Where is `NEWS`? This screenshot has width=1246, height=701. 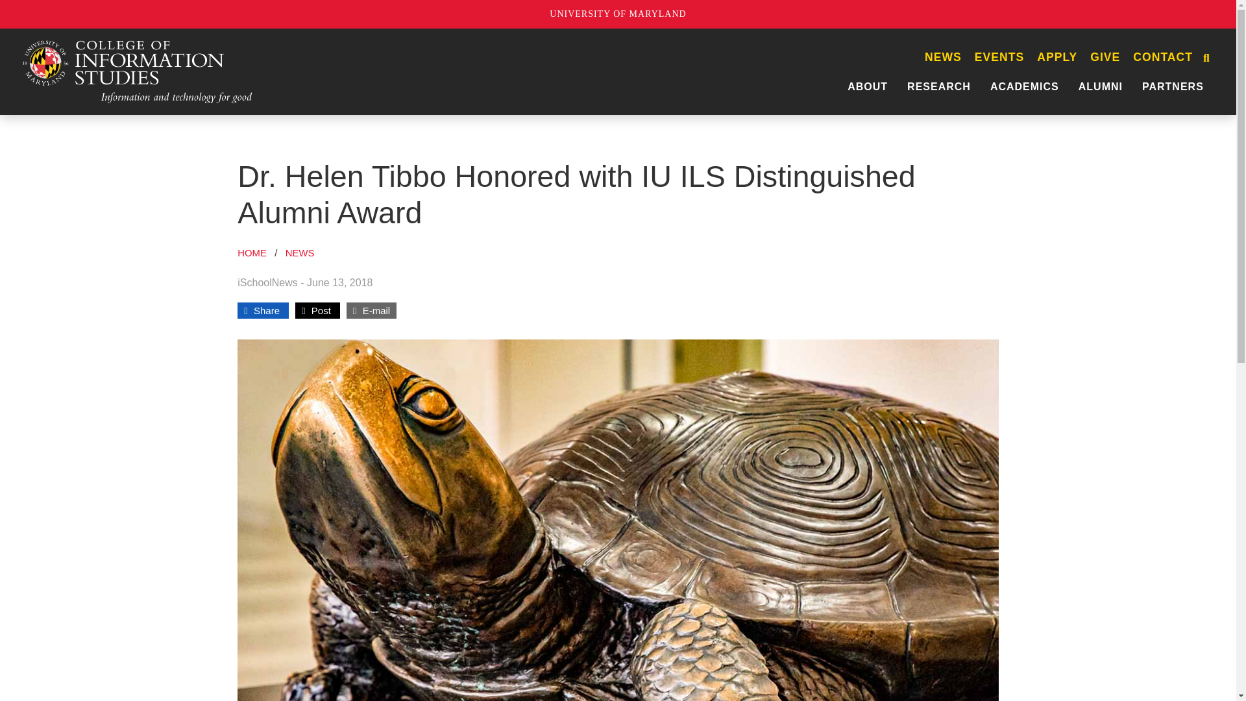 NEWS is located at coordinates (943, 53).